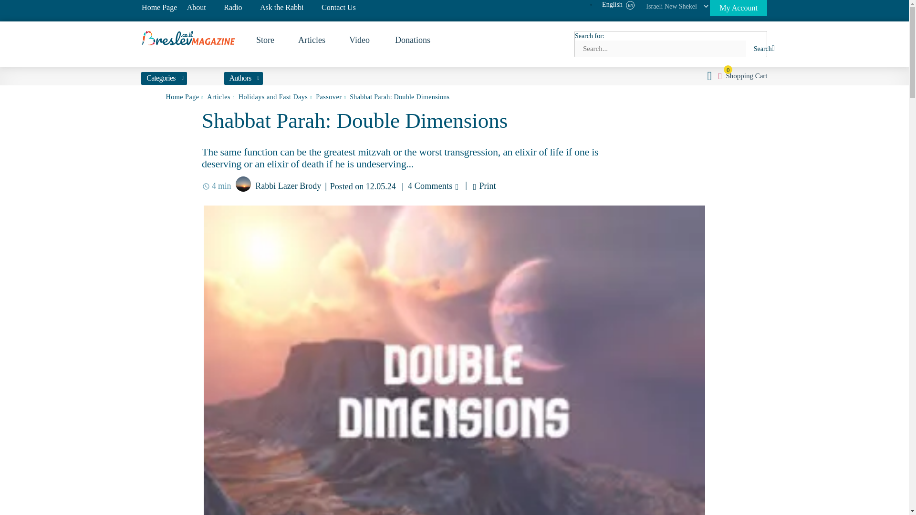 The width and height of the screenshot is (916, 515). Describe the element at coordinates (197, 7) in the screenshot. I see `About` at that location.